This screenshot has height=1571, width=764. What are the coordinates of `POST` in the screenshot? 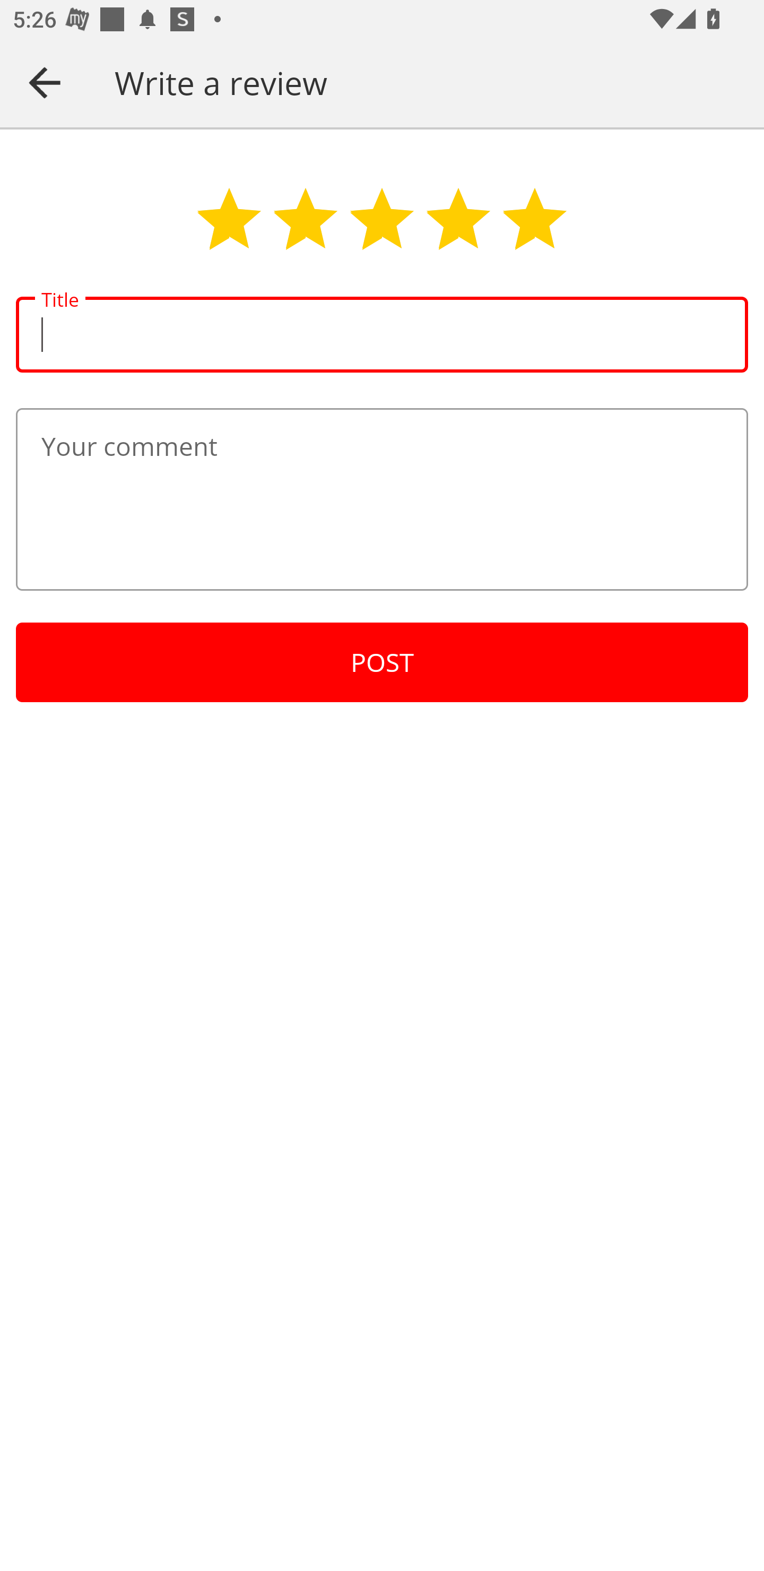 It's located at (382, 662).